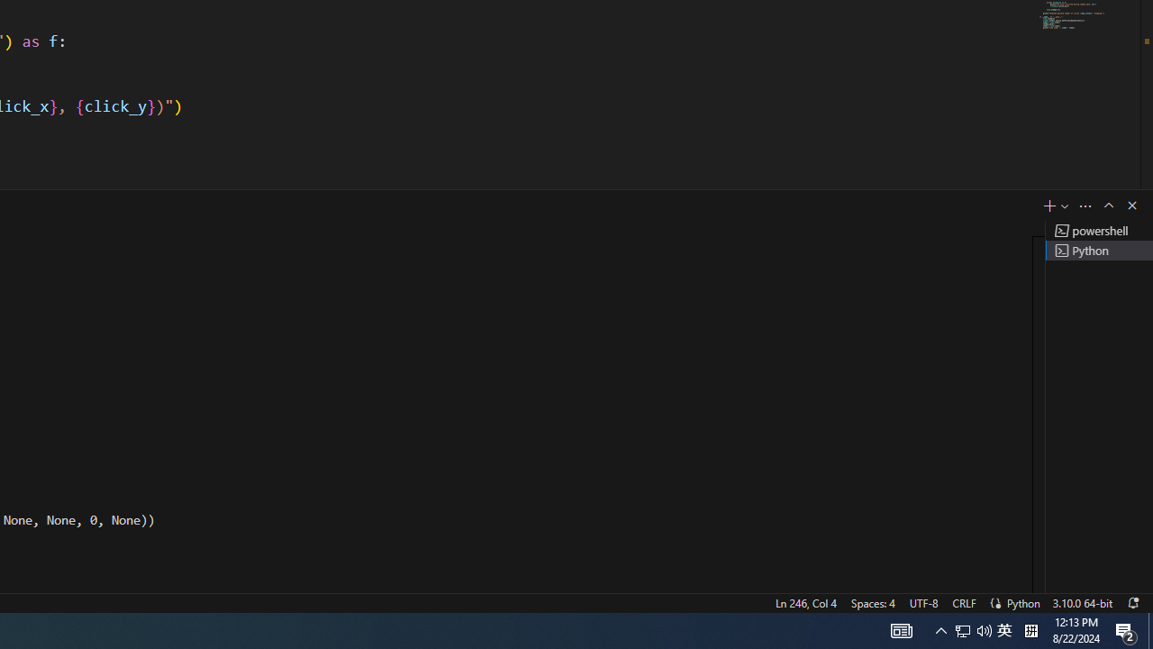  Describe the element at coordinates (1132, 602) in the screenshot. I see `Notifications` at that location.